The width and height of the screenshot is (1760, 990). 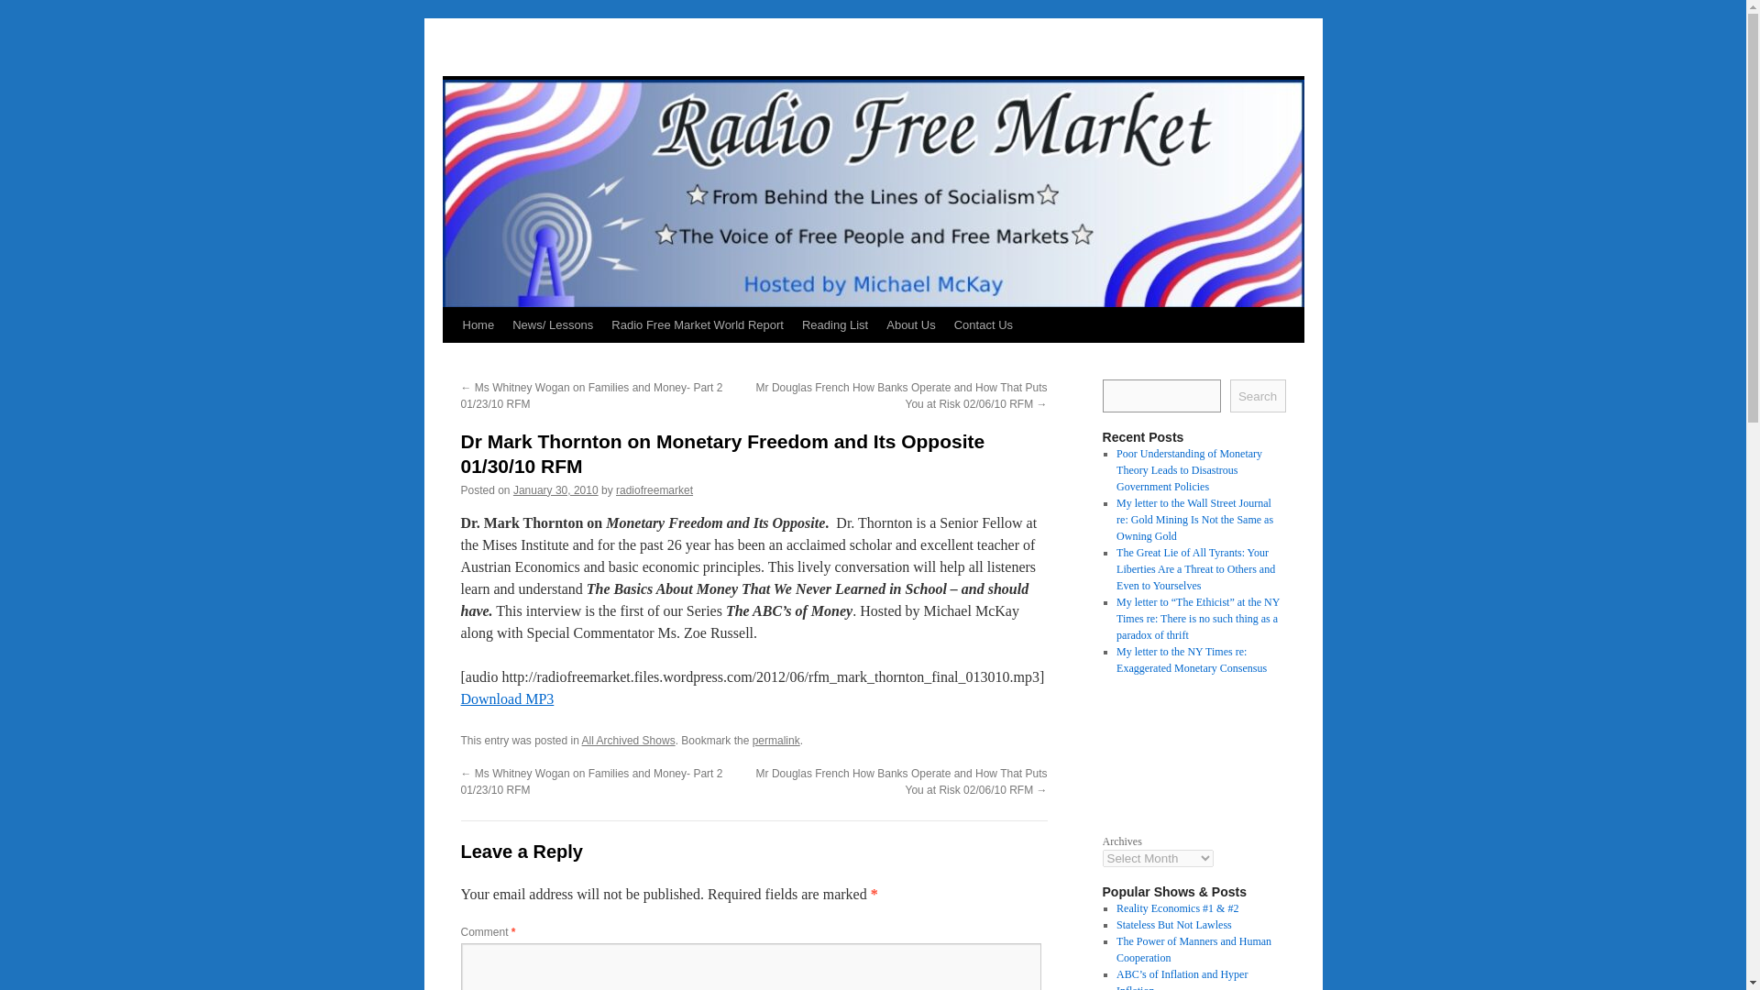 I want to click on Stateless But Not Lawless, so click(x=1173, y=925).